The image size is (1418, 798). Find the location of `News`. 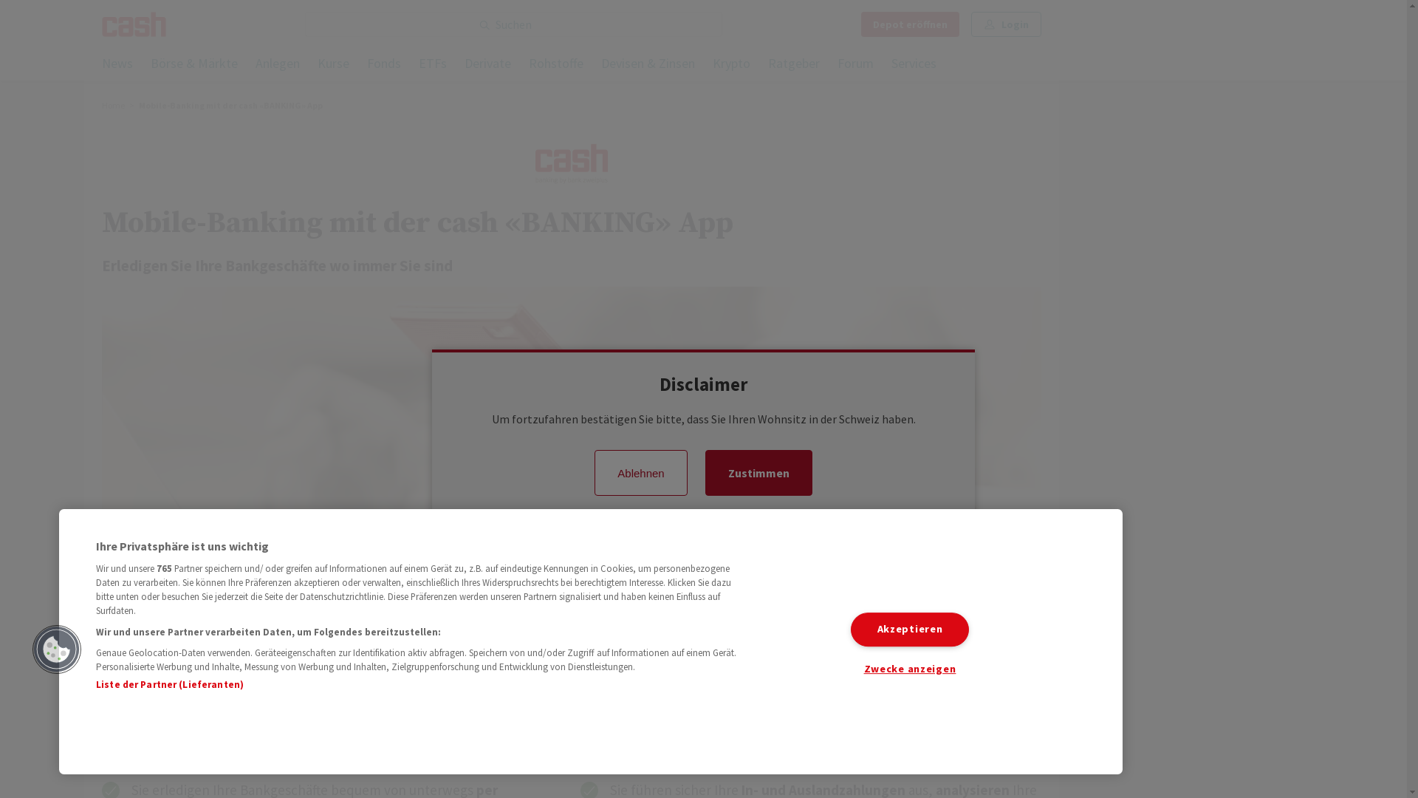

News is located at coordinates (117, 65).